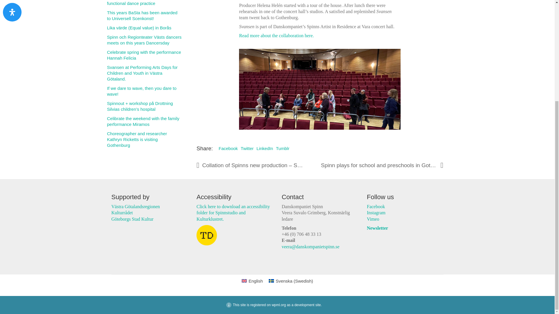  I want to click on Twitter, so click(247, 148).